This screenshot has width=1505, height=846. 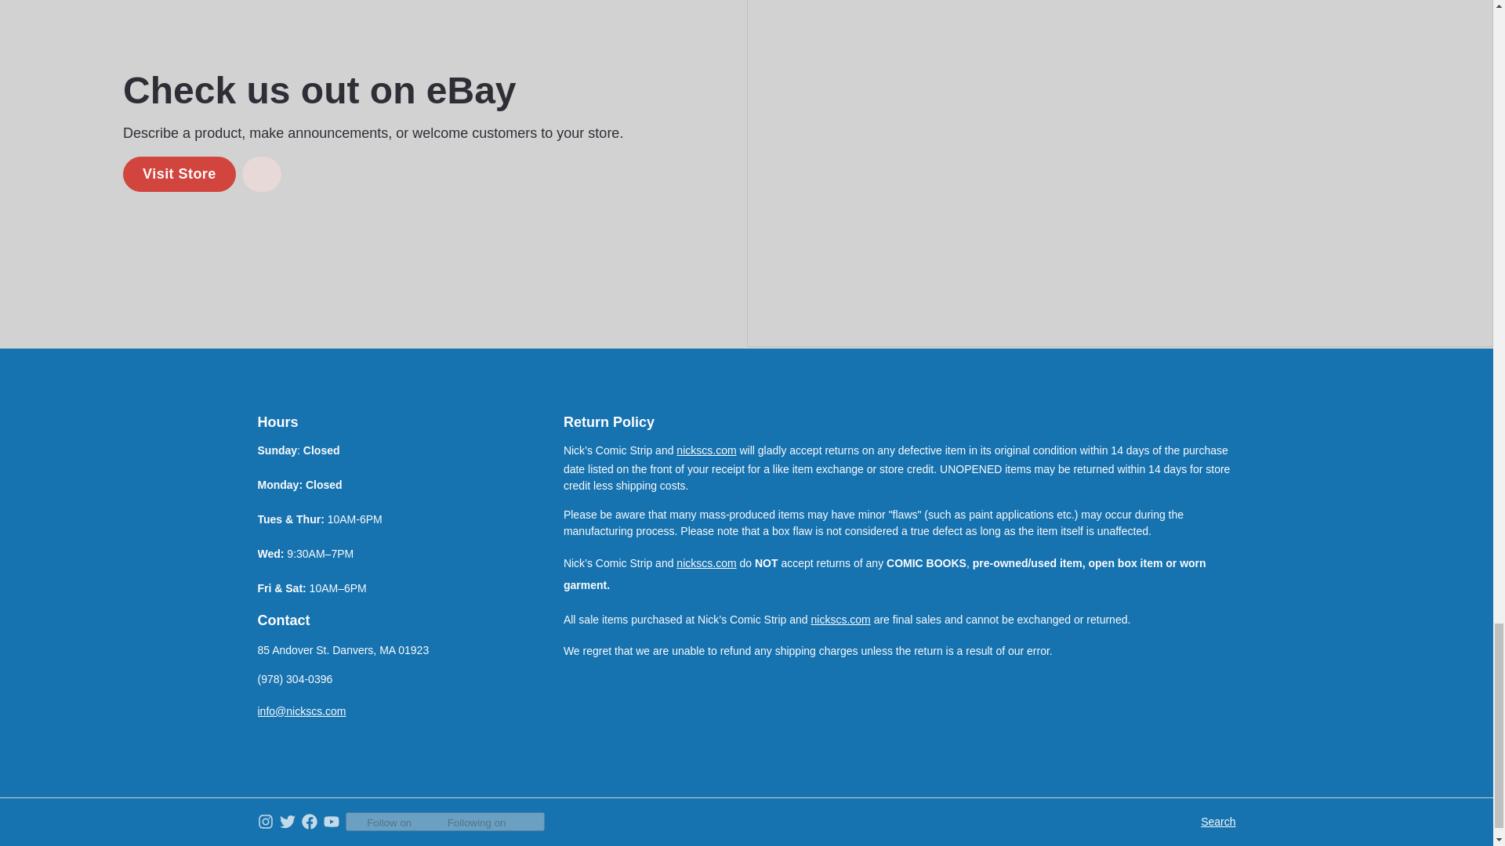 I want to click on Facebook, so click(x=309, y=821).